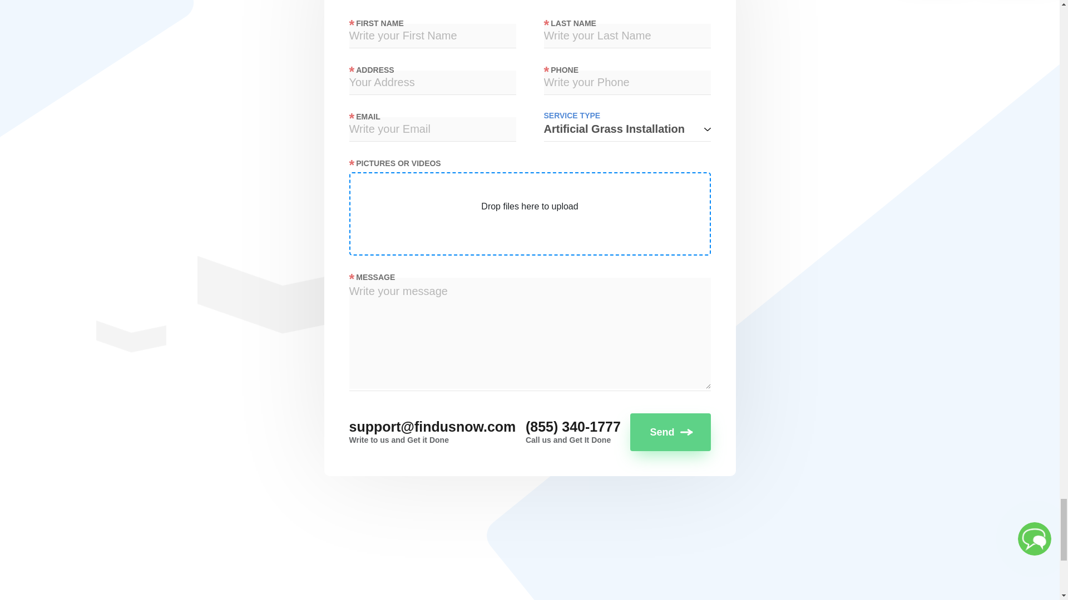 The width and height of the screenshot is (1068, 600). What do you see at coordinates (530, 207) in the screenshot?
I see `Drop files here to upload` at bounding box center [530, 207].